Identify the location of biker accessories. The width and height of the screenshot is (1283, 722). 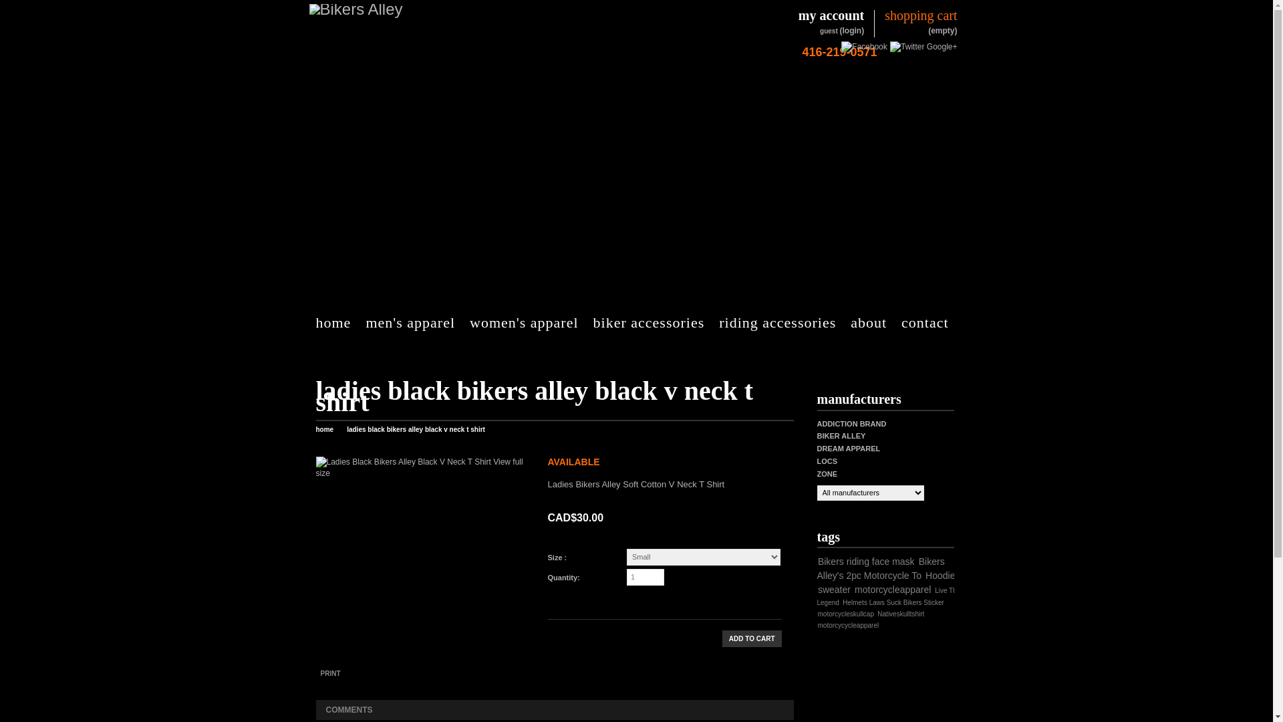
(656, 323).